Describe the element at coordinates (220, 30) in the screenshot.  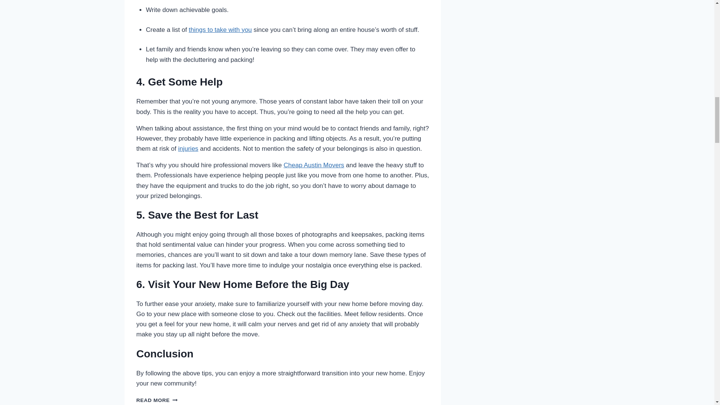
I see `things to take with you` at that location.